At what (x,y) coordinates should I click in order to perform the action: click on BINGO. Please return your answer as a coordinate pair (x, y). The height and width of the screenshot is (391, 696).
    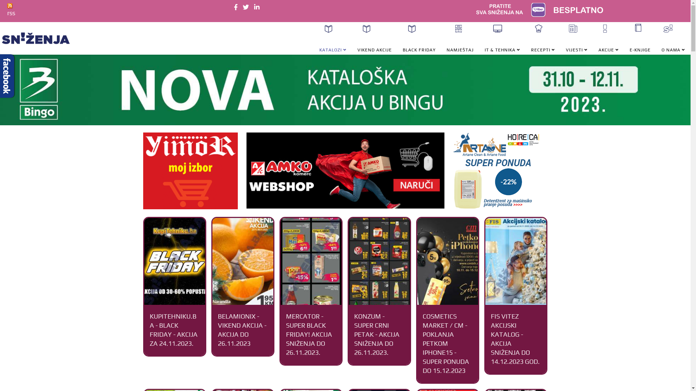
    Looking at the image, I should click on (345, 90).